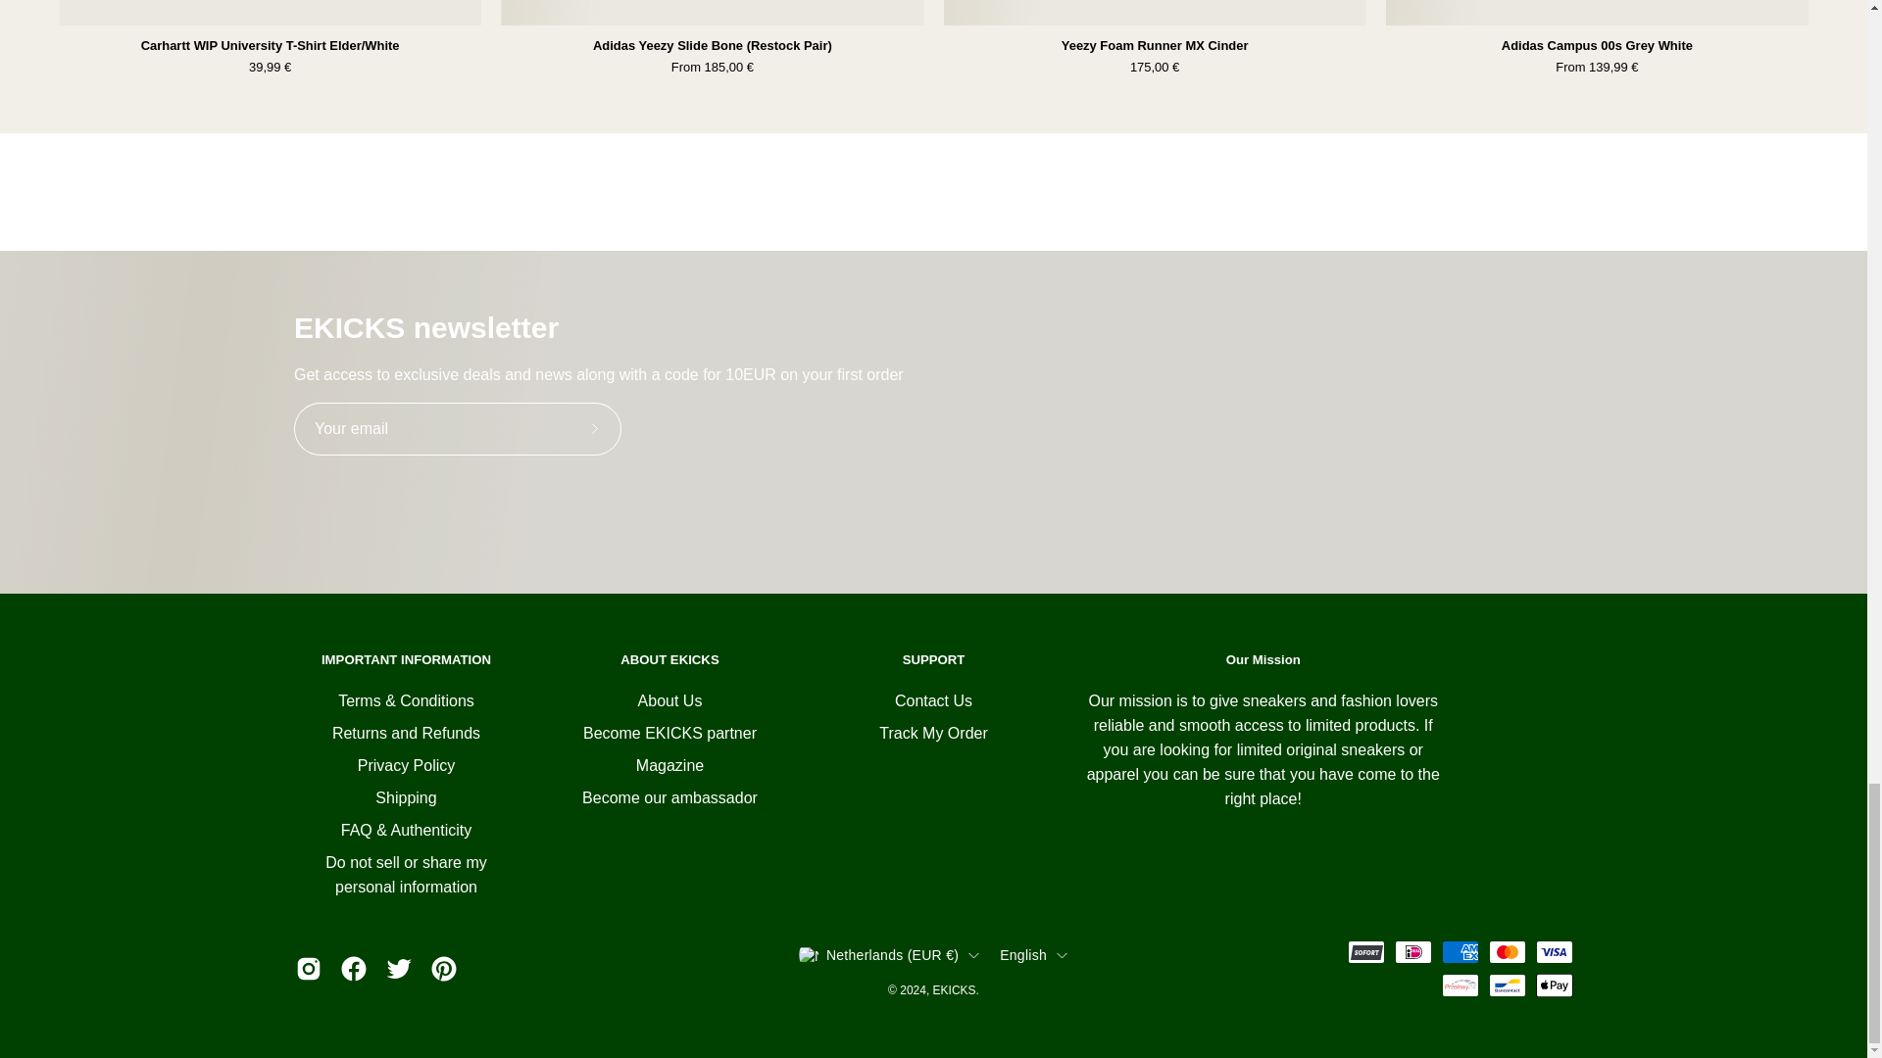  Describe the element at coordinates (443, 969) in the screenshot. I see `View EKICKS on Pinterest` at that location.